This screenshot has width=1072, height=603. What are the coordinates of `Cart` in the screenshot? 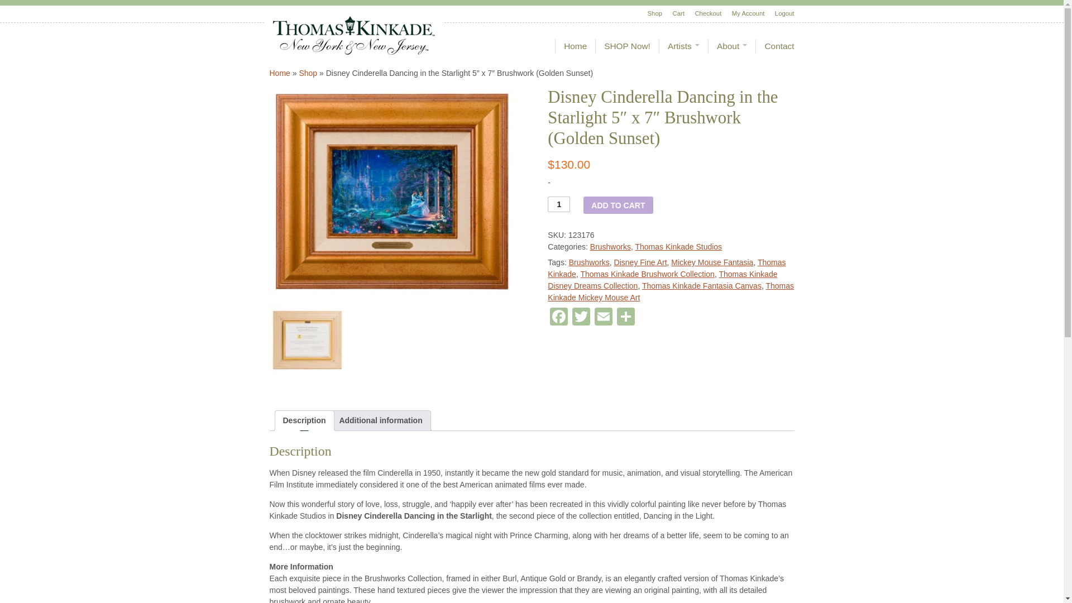 It's located at (674, 13).